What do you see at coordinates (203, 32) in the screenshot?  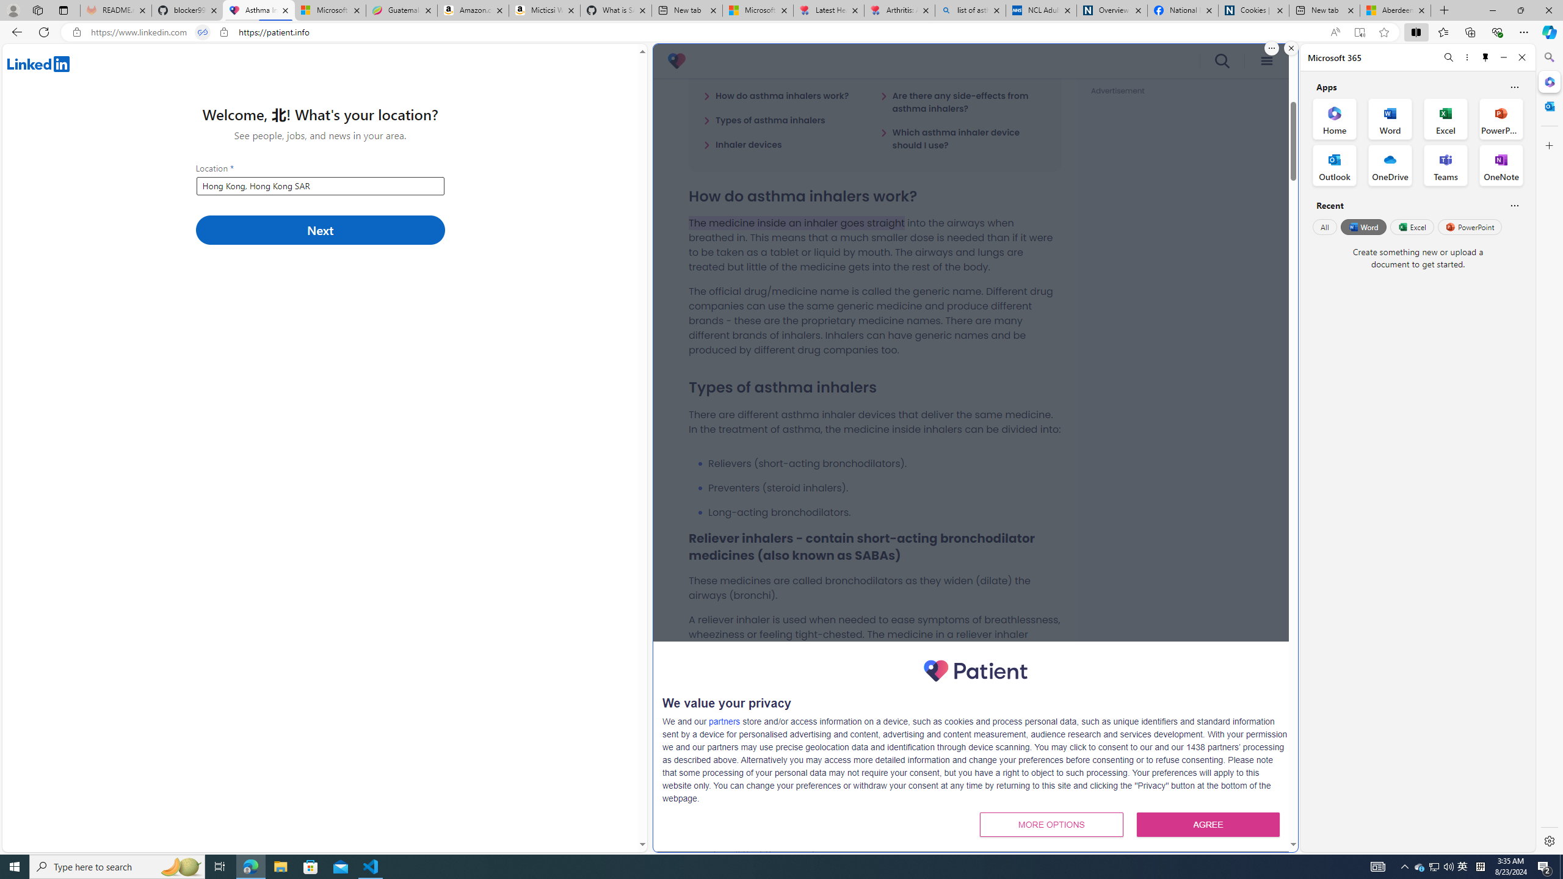 I see `Tabs in split screen` at bounding box center [203, 32].